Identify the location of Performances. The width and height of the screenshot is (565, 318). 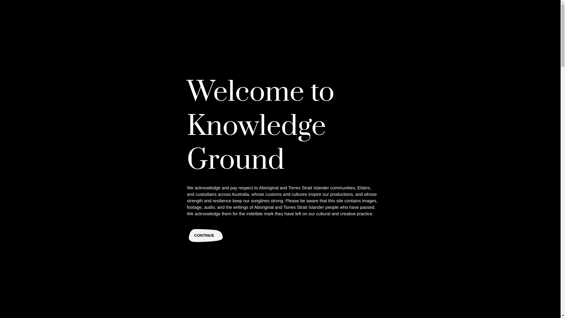
(387, 221).